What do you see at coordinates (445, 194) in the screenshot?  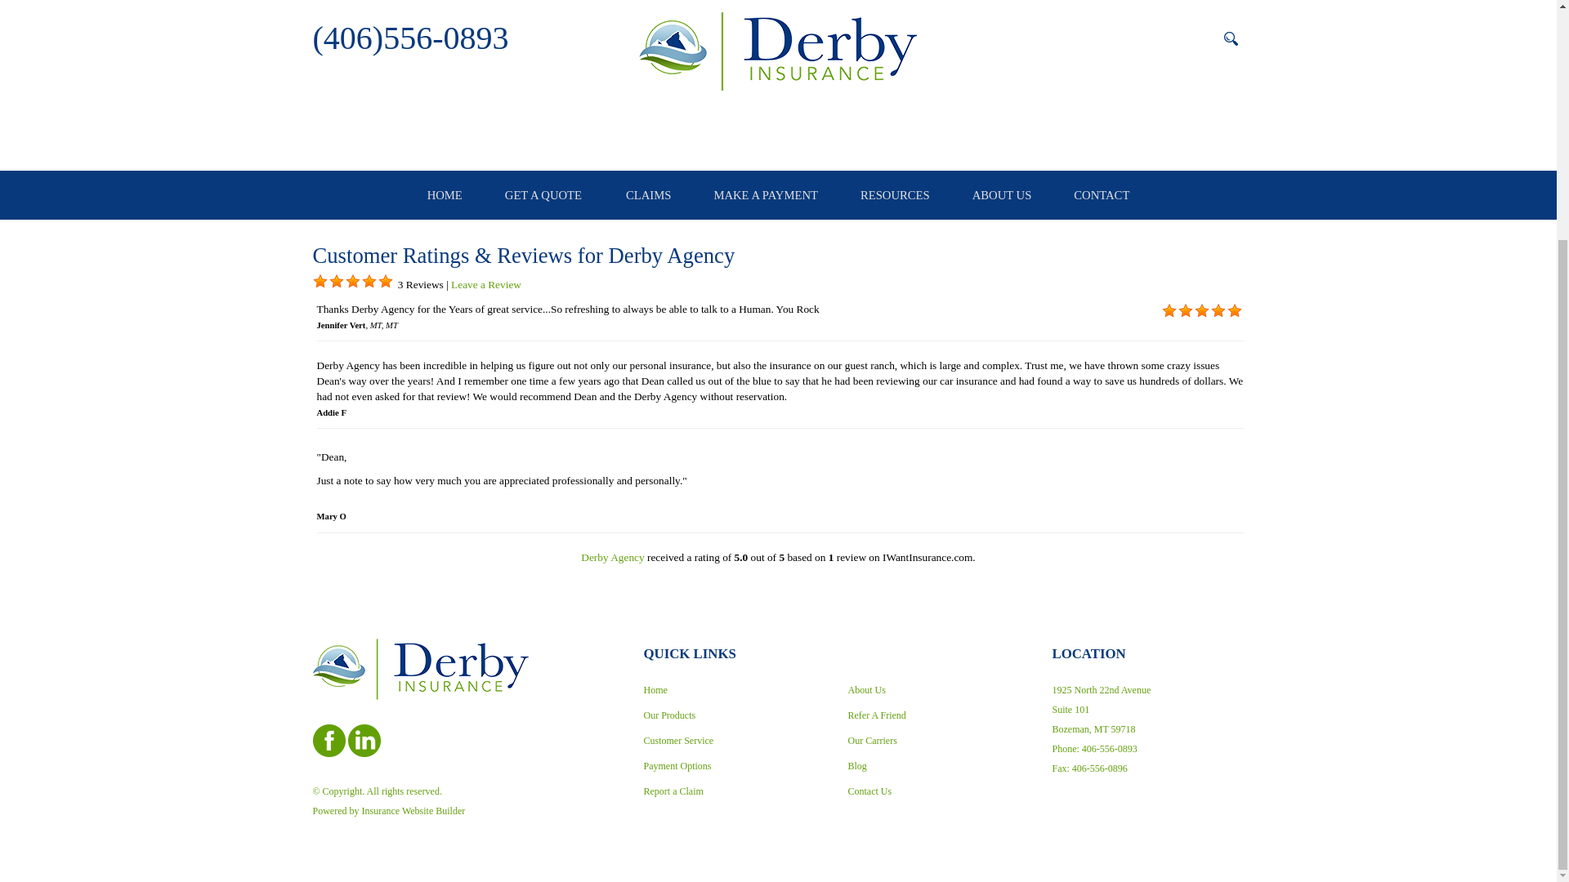 I see `HOME` at bounding box center [445, 194].